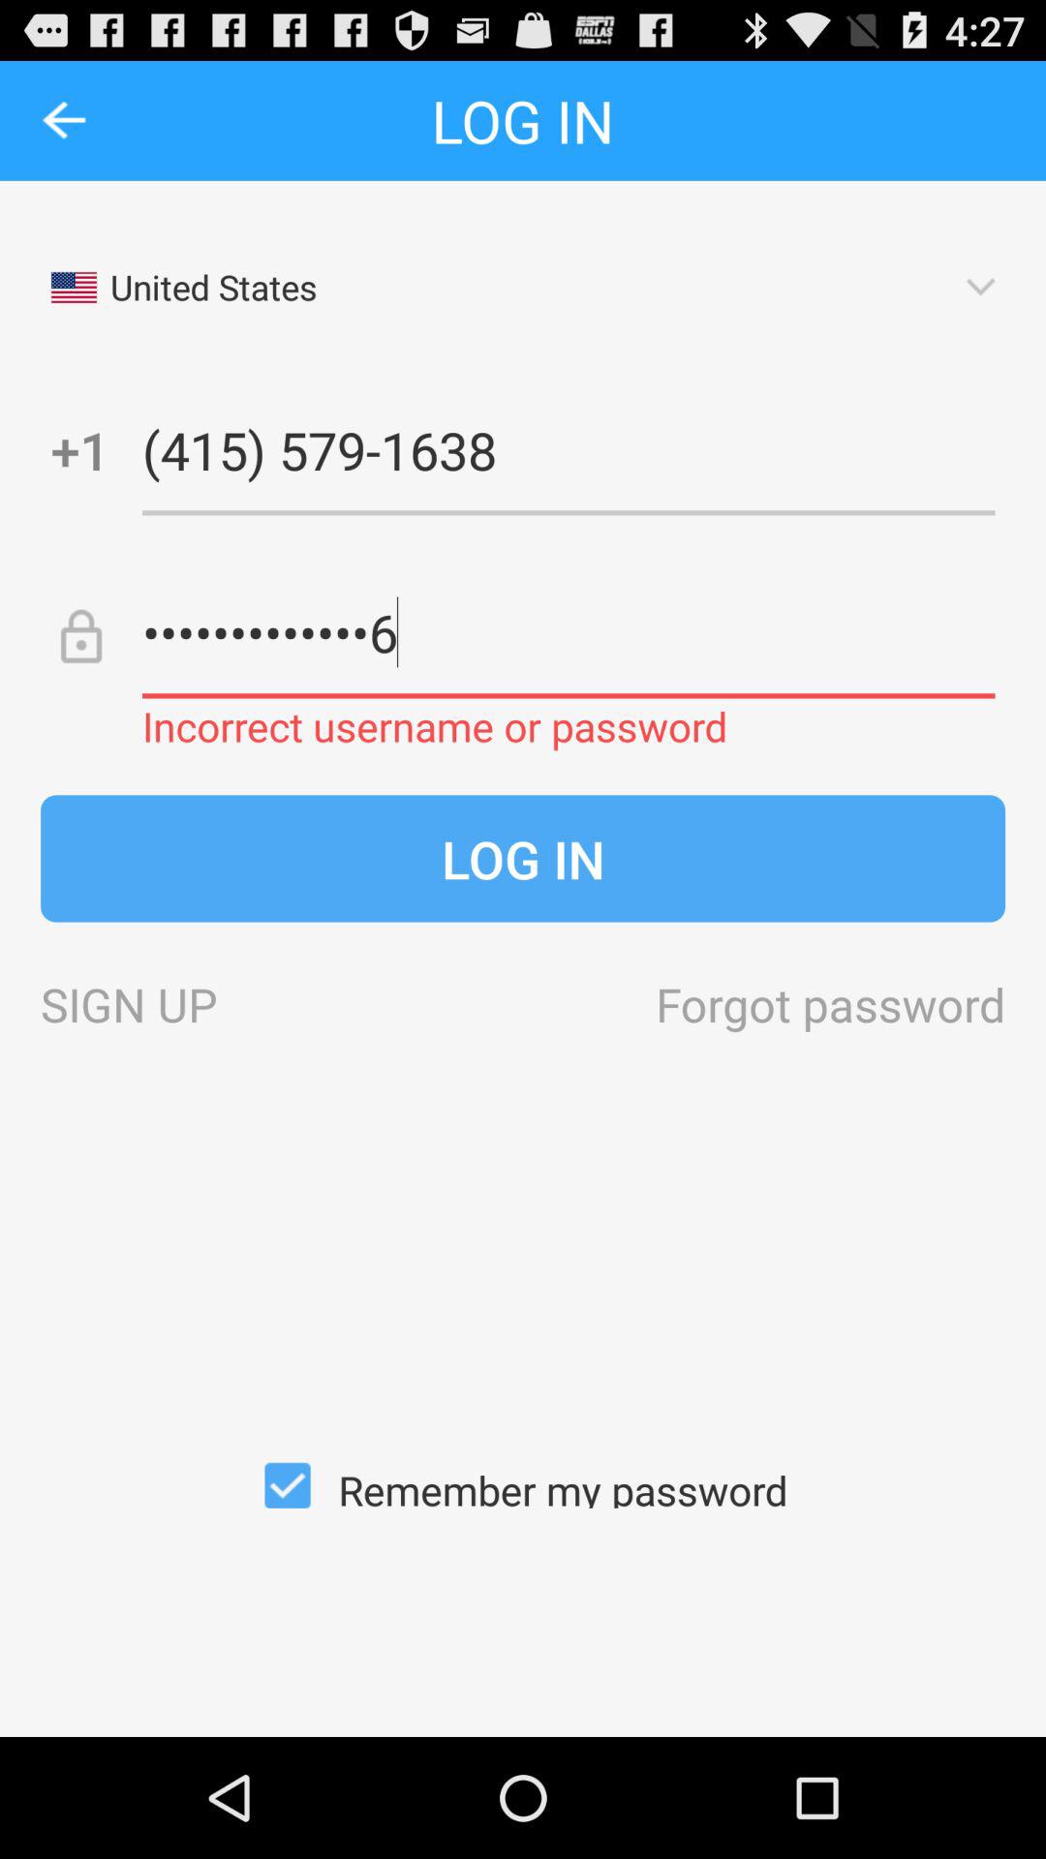  What do you see at coordinates (569, 449) in the screenshot?
I see `click on the text field under united states` at bounding box center [569, 449].